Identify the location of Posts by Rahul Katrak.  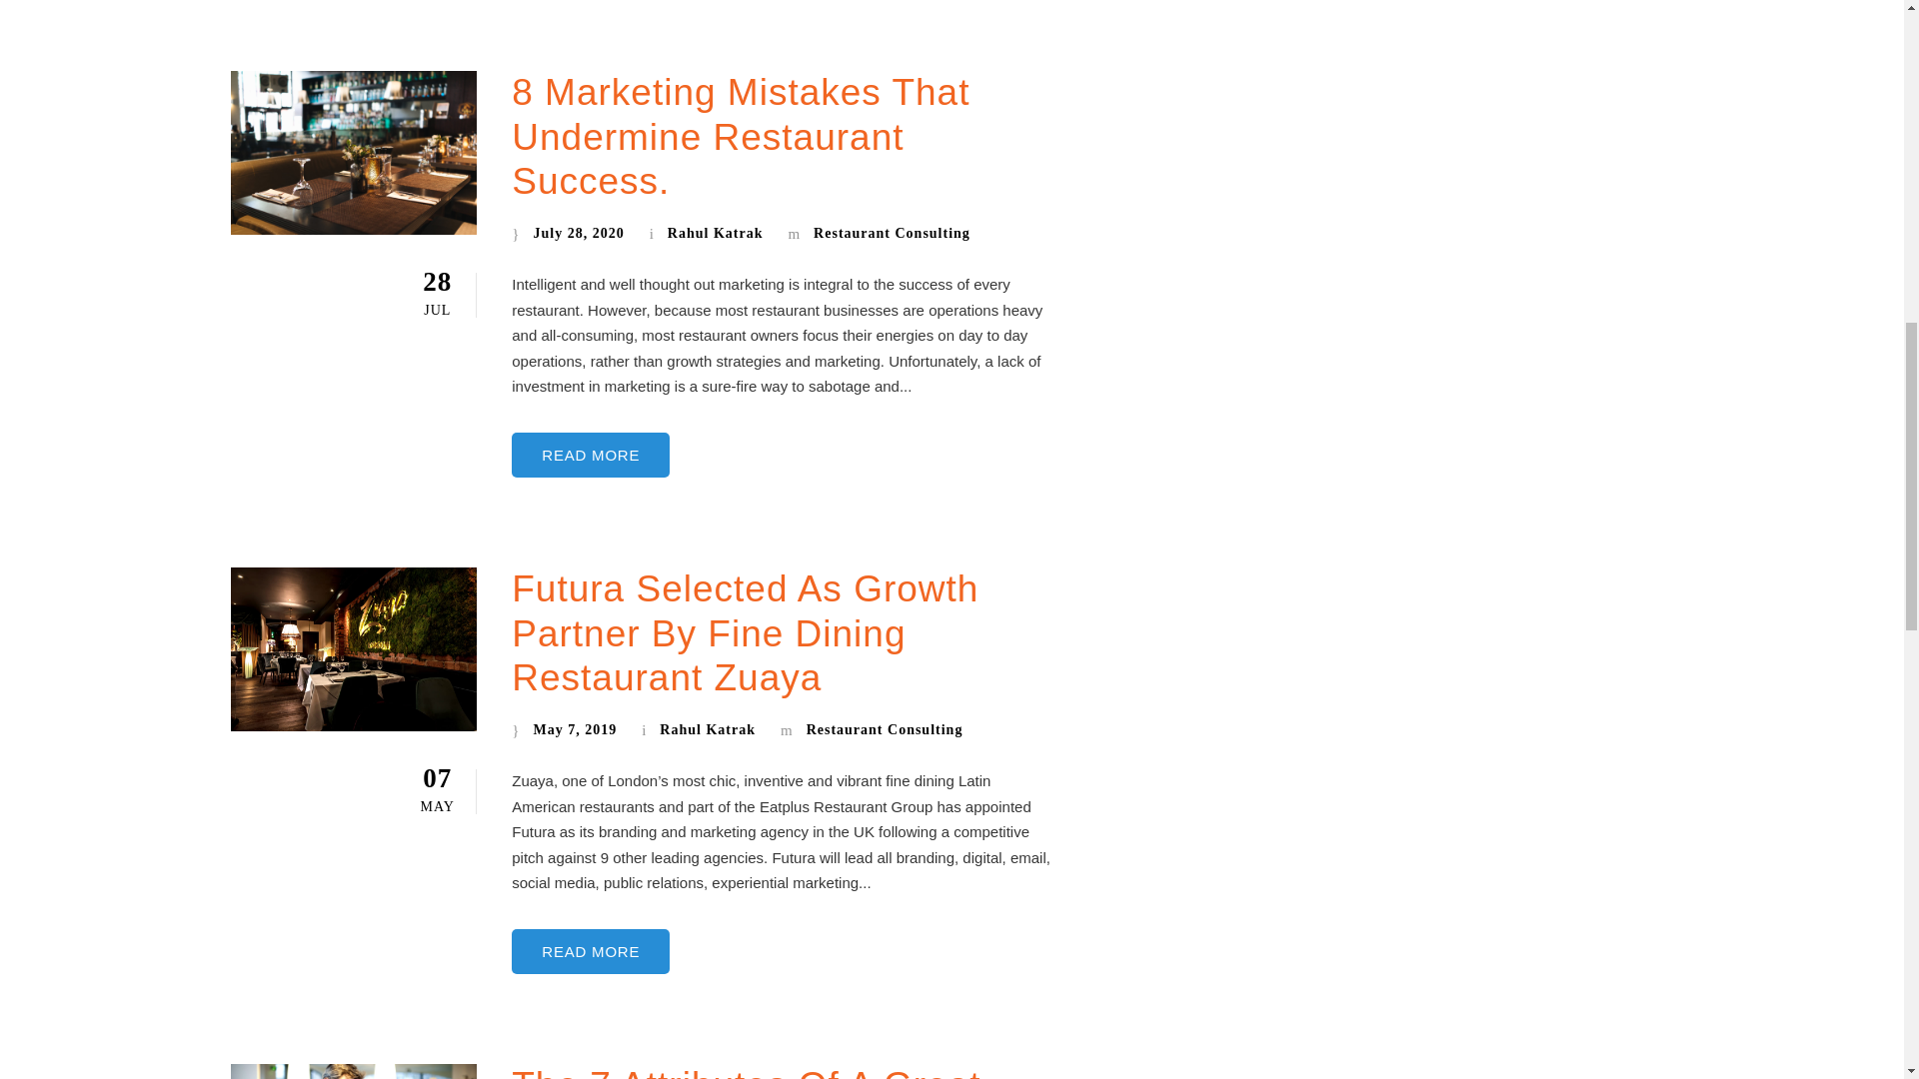
(708, 729).